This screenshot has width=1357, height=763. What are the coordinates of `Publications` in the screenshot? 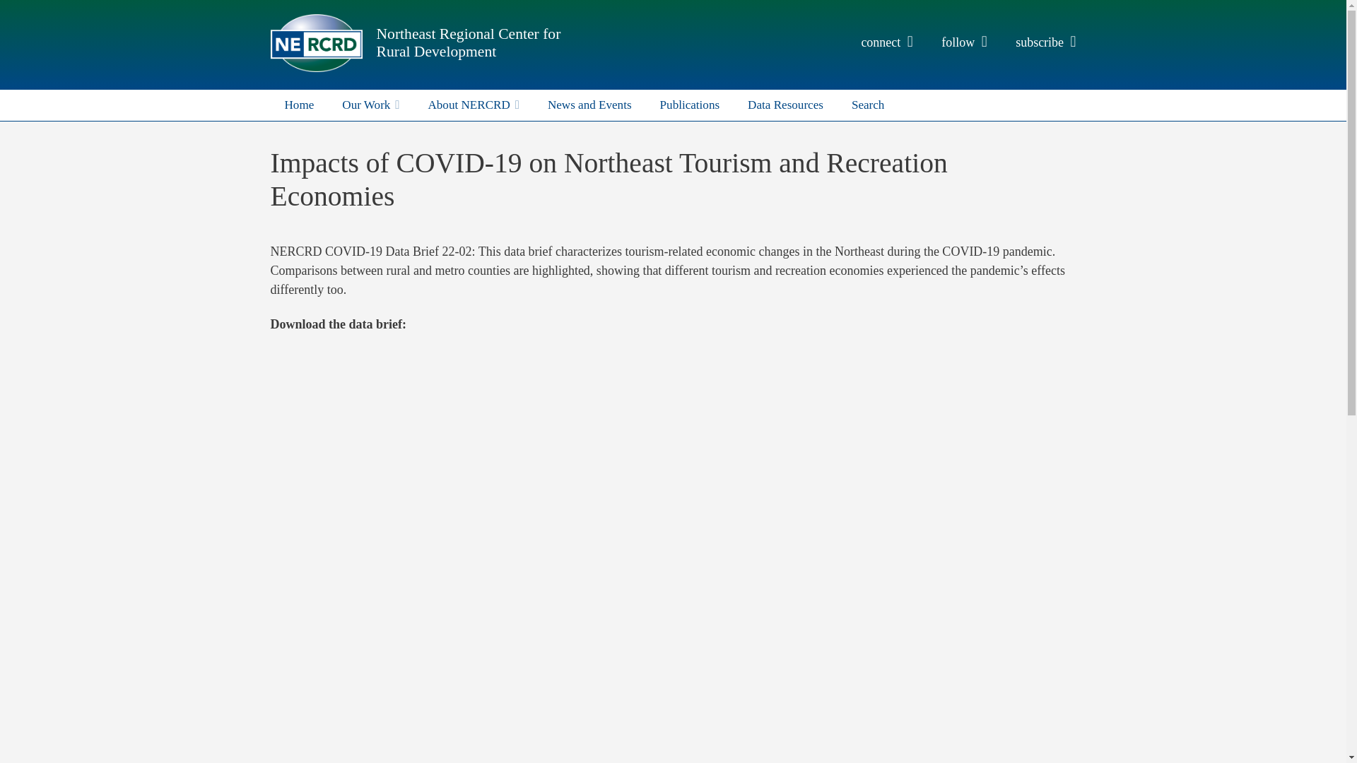 It's located at (690, 105).